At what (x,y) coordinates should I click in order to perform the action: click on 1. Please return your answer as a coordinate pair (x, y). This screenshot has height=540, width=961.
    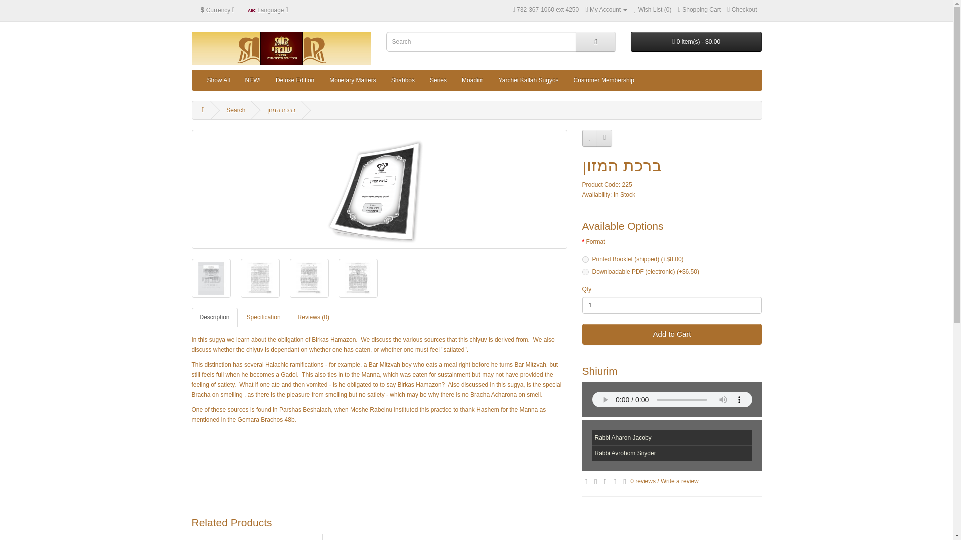
    Looking at the image, I should click on (672, 305).